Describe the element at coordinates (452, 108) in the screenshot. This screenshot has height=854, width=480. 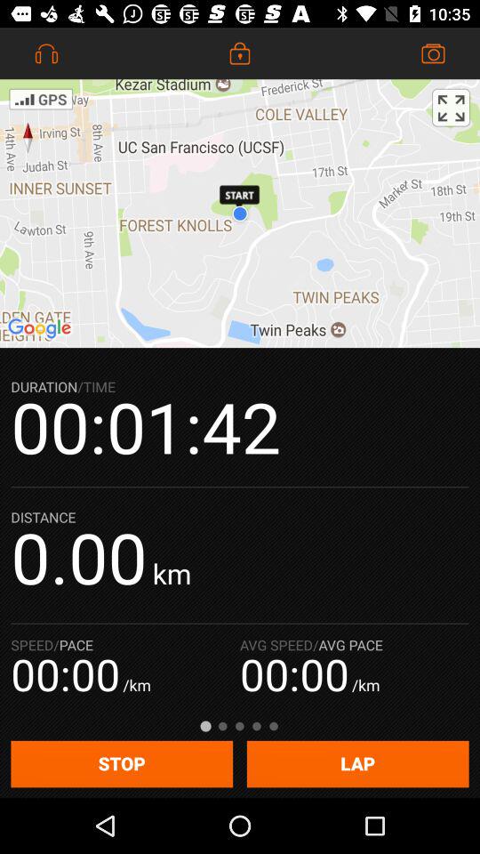
I see `click on the expand icon` at that location.